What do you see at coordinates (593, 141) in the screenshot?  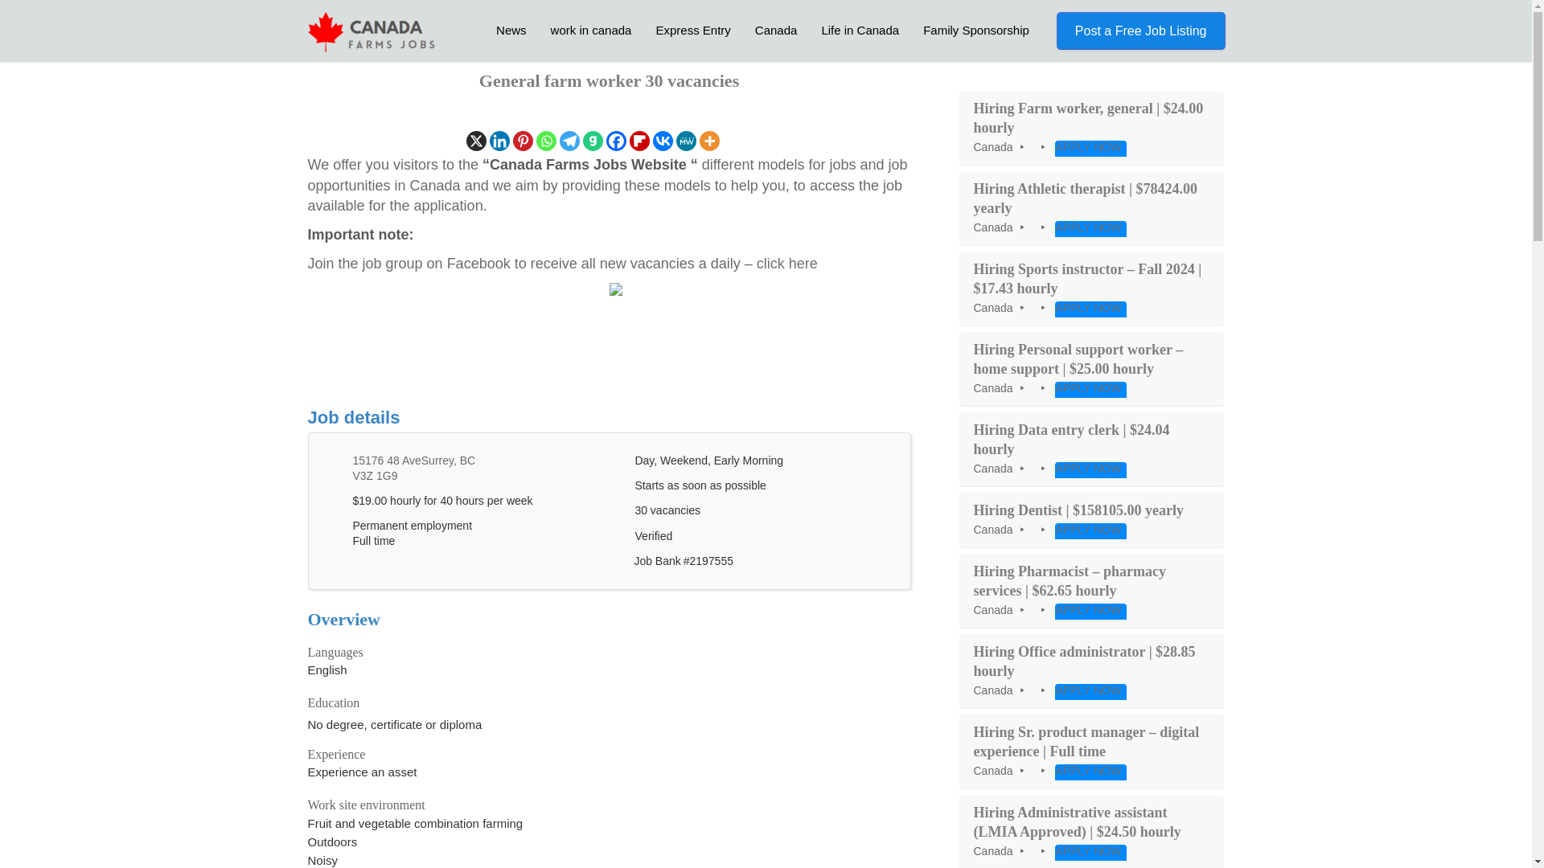 I see `Gab` at bounding box center [593, 141].